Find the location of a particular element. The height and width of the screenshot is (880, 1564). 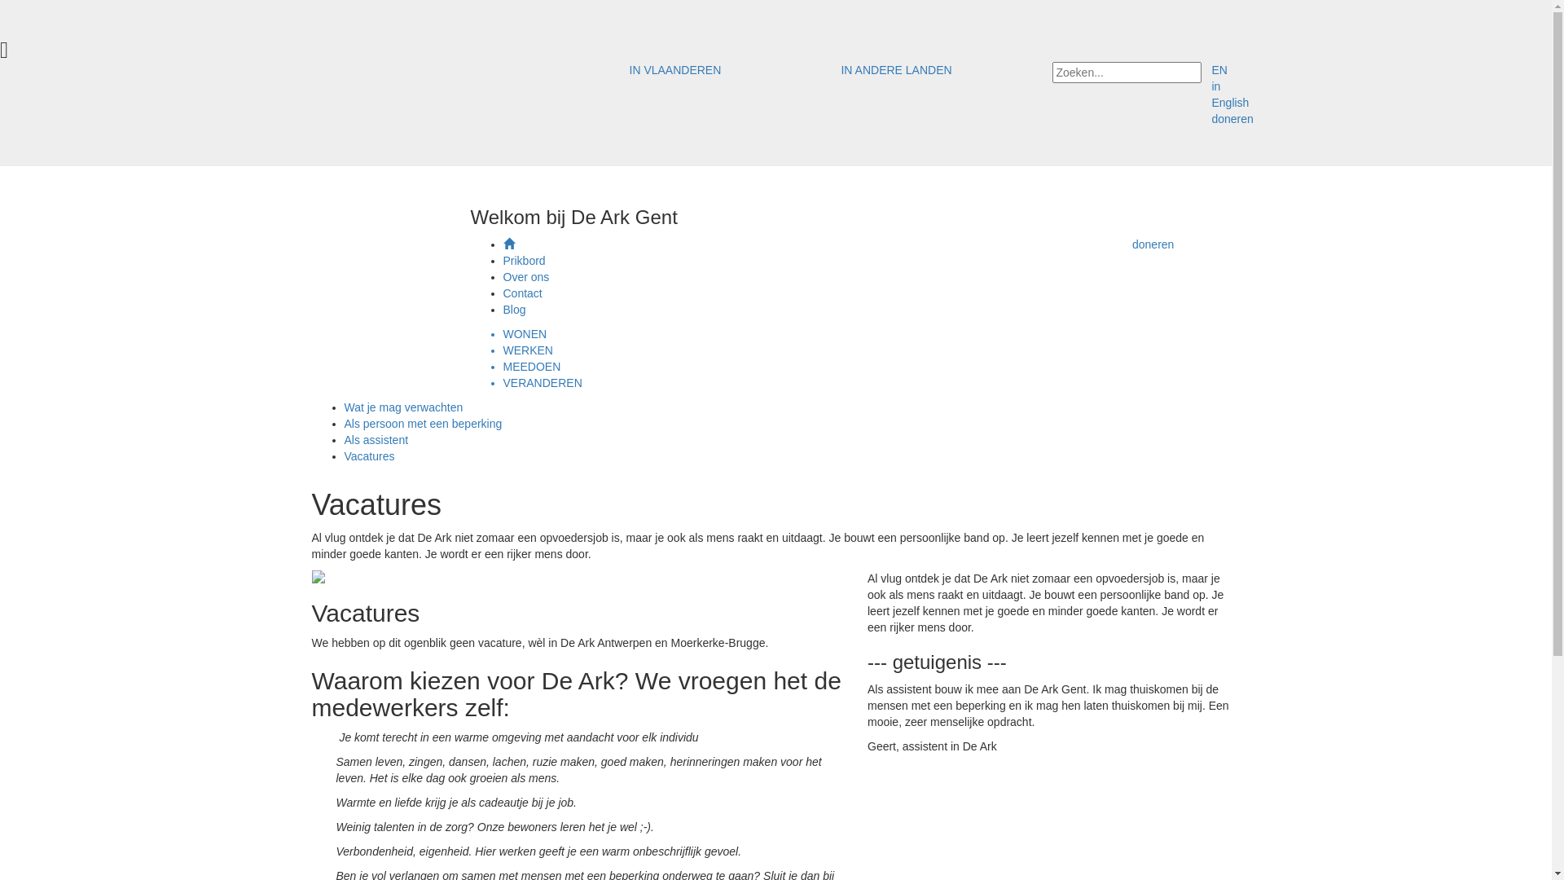

Contact is located at coordinates (523, 293).